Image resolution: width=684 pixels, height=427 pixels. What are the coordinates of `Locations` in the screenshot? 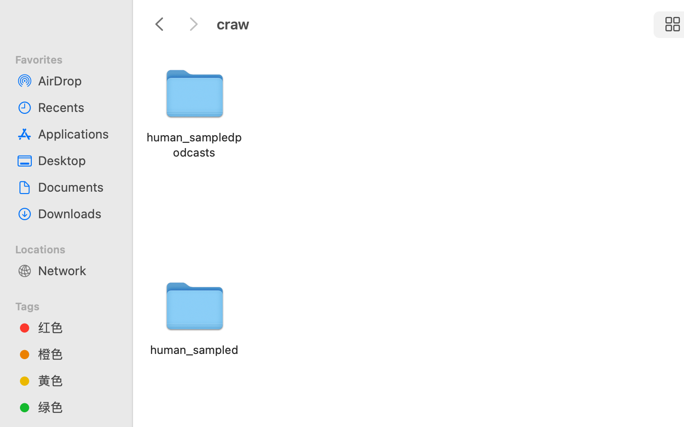 It's located at (72, 248).